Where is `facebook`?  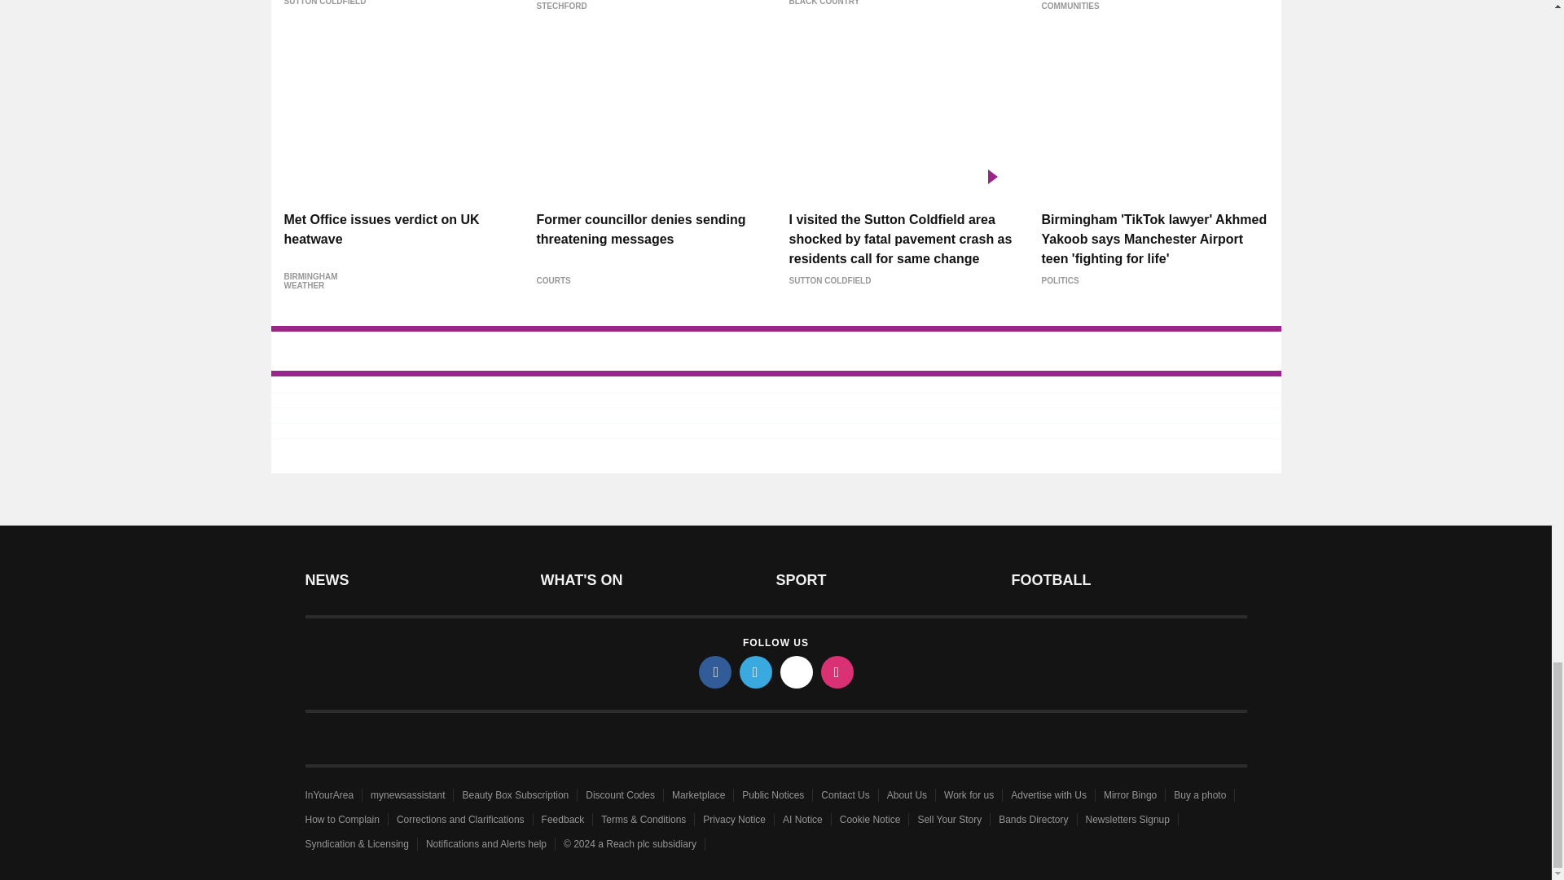
facebook is located at coordinates (715, 671).